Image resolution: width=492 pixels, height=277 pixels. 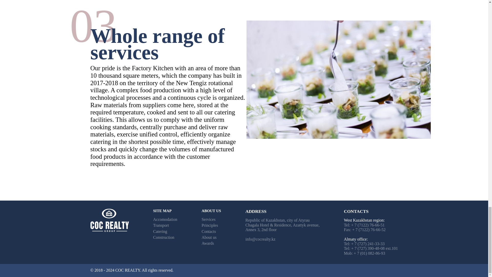 I want to click on Principles, so click(x=210, y=225).